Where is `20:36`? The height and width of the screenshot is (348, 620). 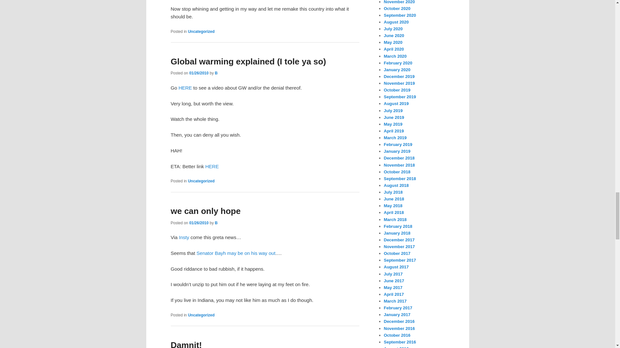
20:36 is located at coordinates (199, 73).